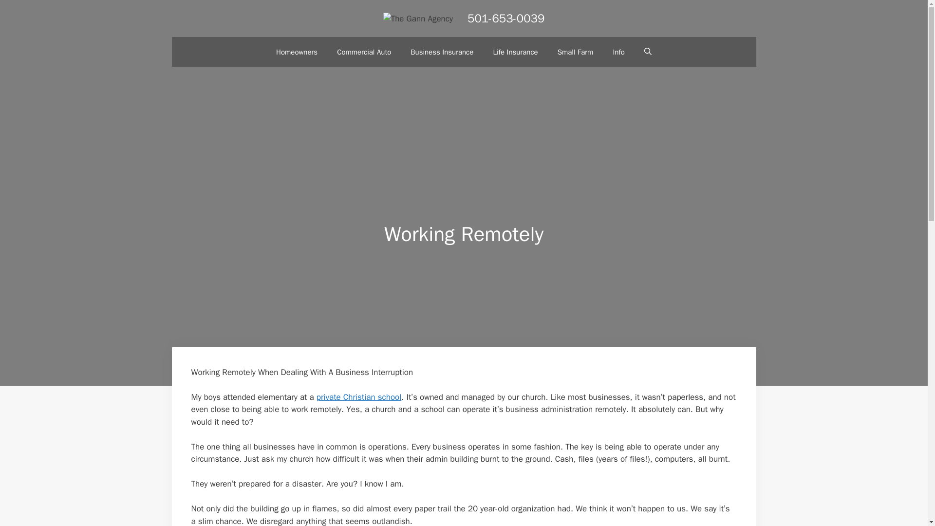 Image resolution: width=935 pixels, height=526 pixels. I want to click on Commercial Auto, so click(364, 52).